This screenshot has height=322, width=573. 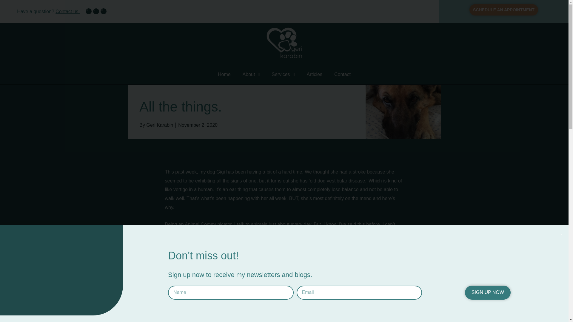 What do you see at coordinates (48, 11) in the screenshot?
I see `Have a question? Contact us.` at bounding box center [48, 11].